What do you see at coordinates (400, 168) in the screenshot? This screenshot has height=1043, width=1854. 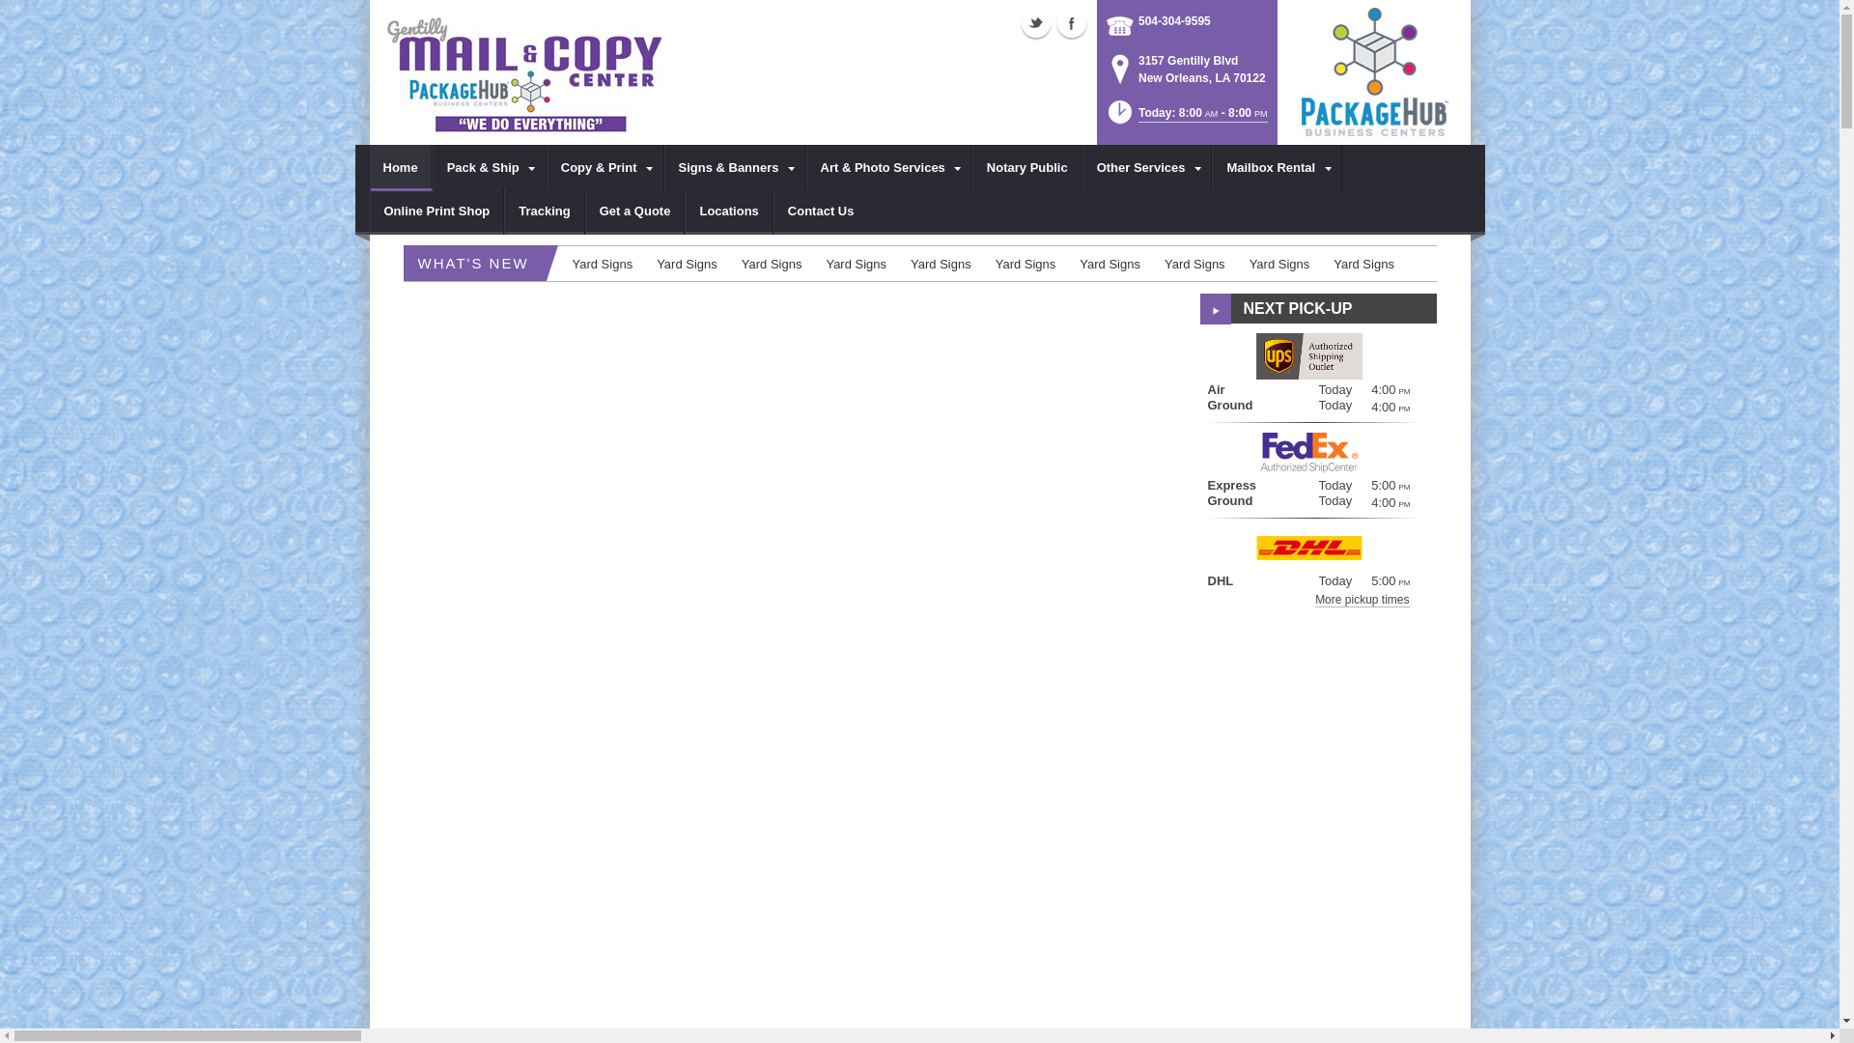 I see `Home` at bounding box center [400, 168].